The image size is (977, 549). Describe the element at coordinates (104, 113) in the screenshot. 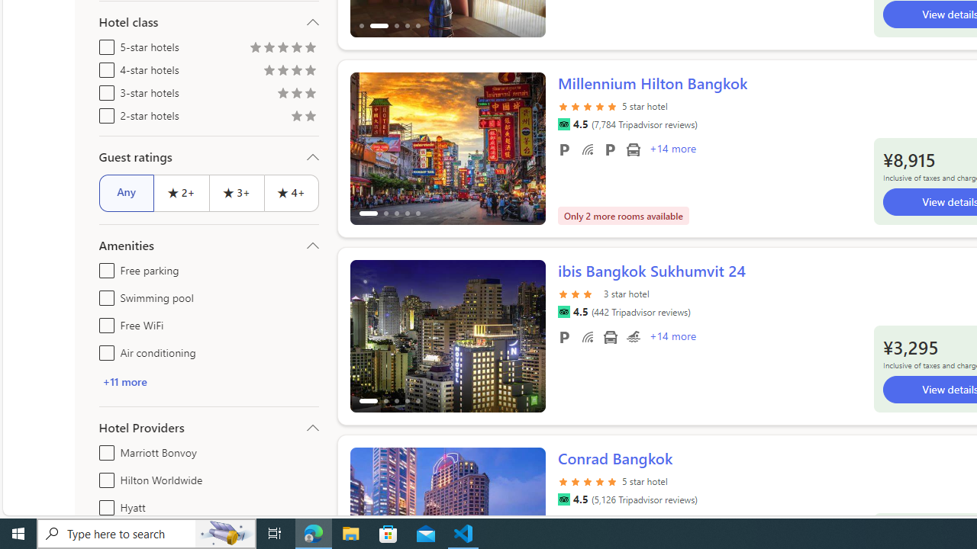

I see `2-star hotels` at that location.